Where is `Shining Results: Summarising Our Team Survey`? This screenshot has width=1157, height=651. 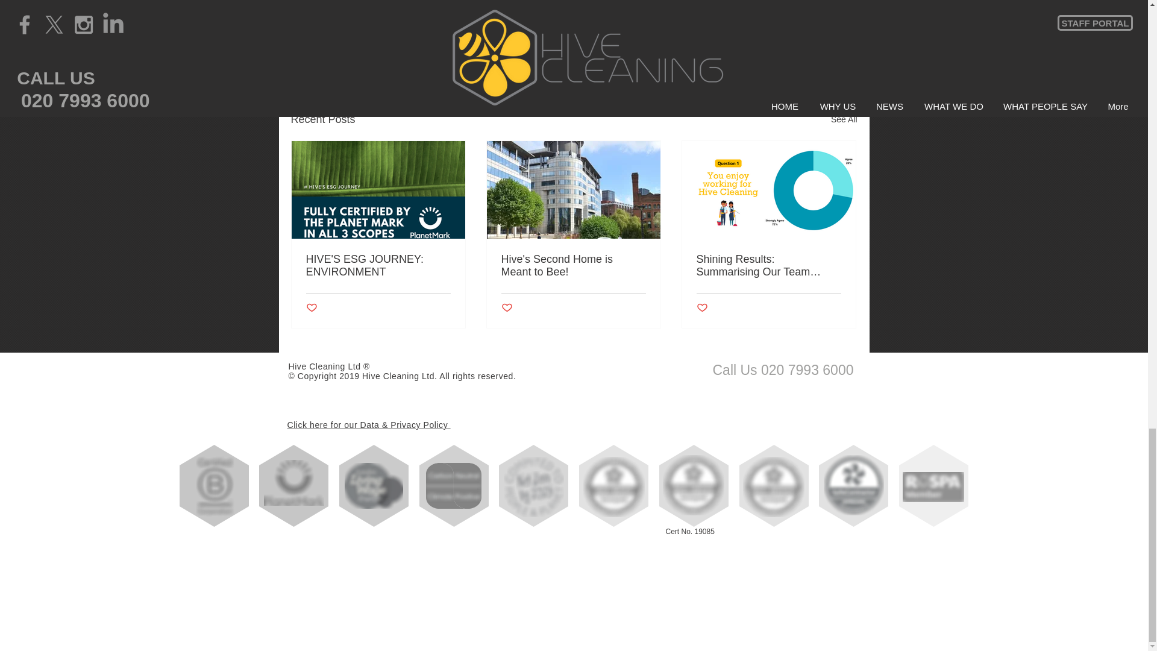 Shining Results: Summarising Our Team Survey is located at coordinates (768, 266).